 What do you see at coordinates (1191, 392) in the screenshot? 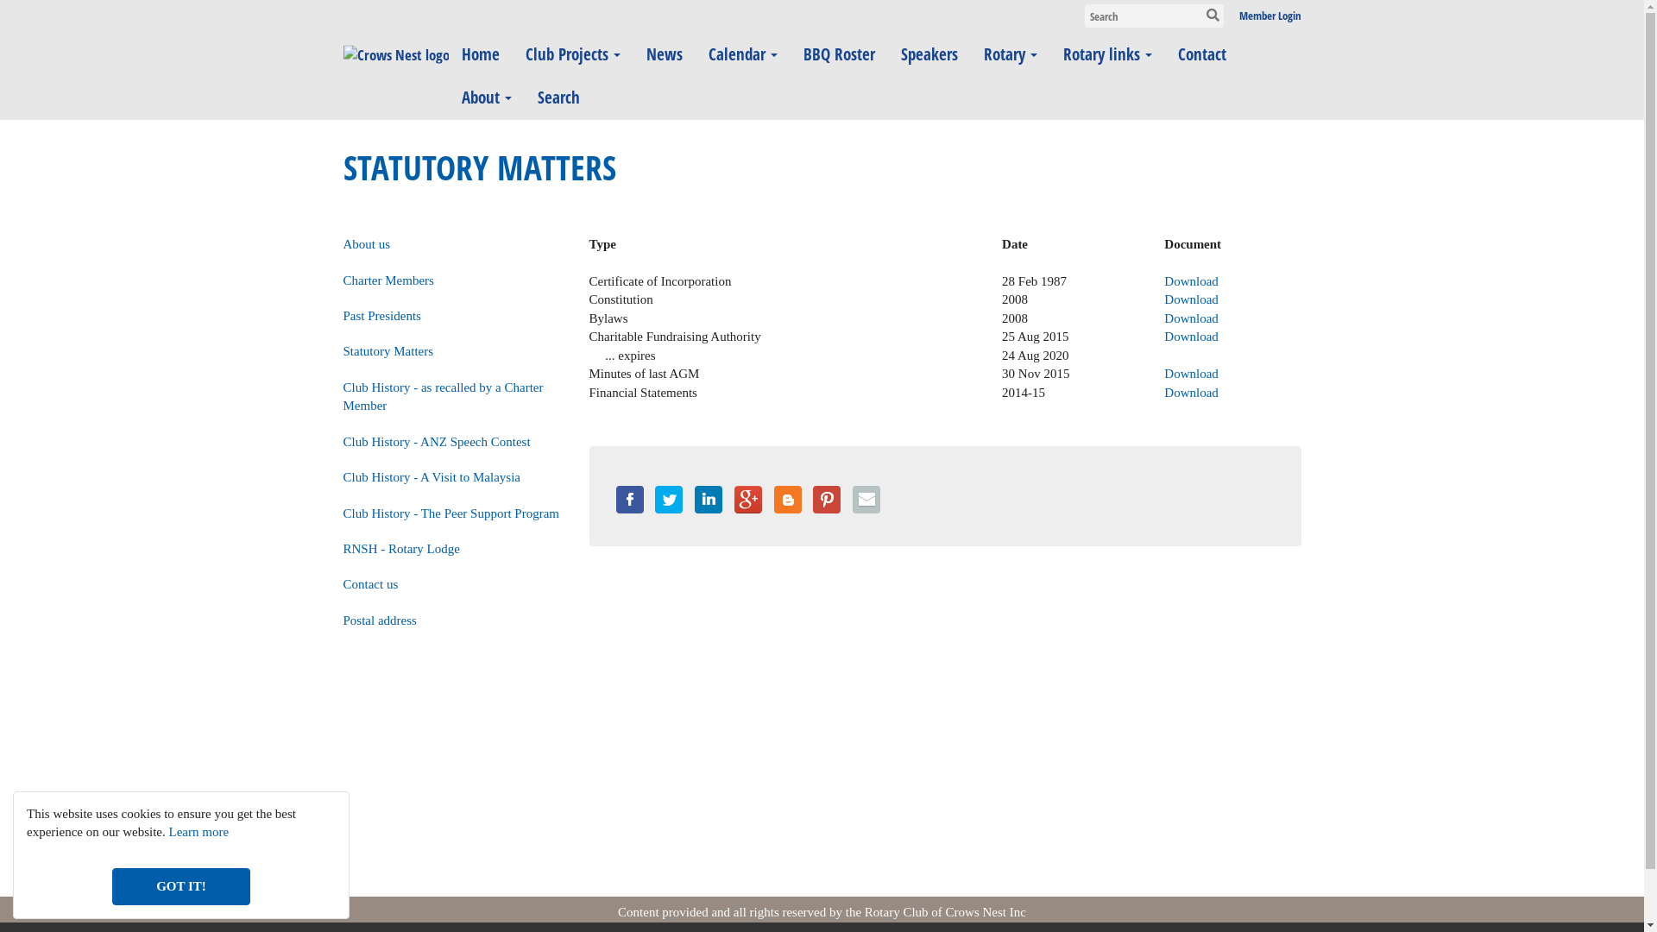
I see `Download` at bounding box center [1191, 392].